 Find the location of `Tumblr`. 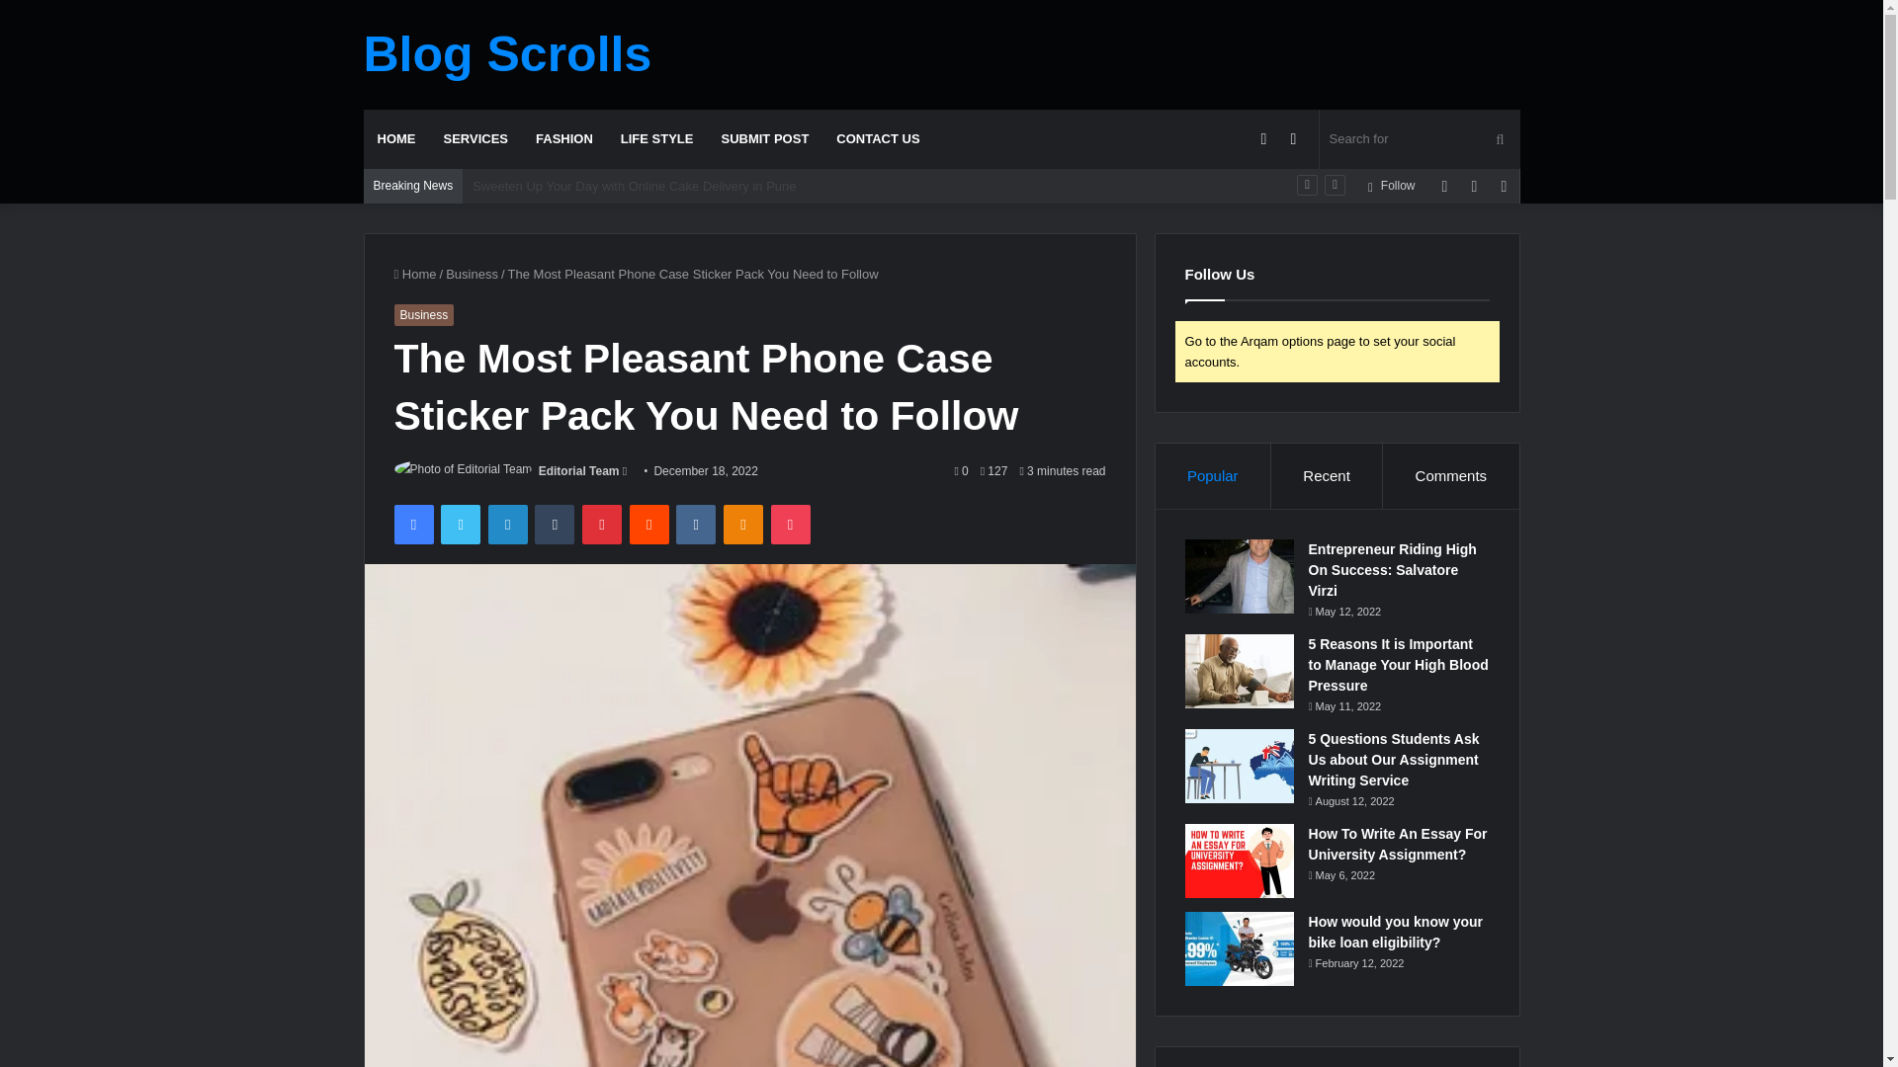

Tumblr is located at coordinates (555, 524).